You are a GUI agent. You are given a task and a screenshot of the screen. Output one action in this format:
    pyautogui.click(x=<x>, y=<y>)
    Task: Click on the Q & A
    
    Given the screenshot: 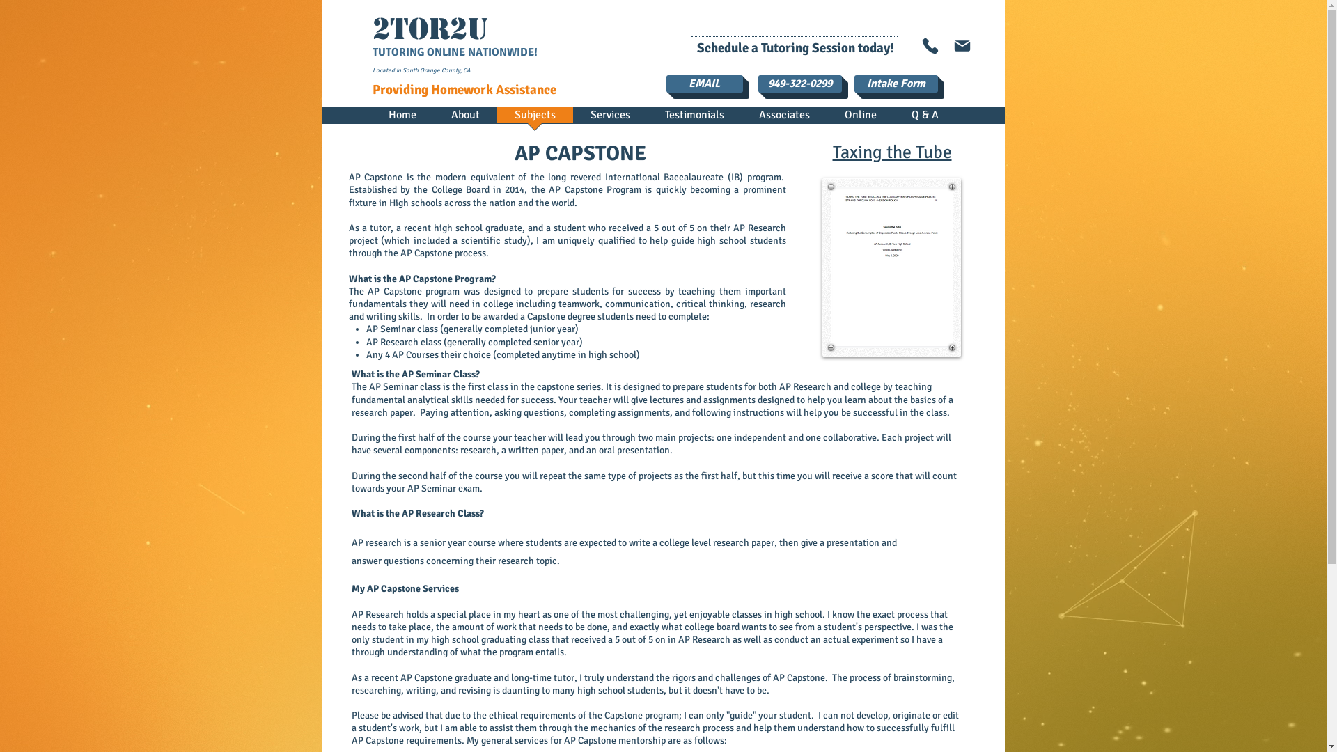 What is the action you would take?
    pyautogui.click(x=925, y=120)
    